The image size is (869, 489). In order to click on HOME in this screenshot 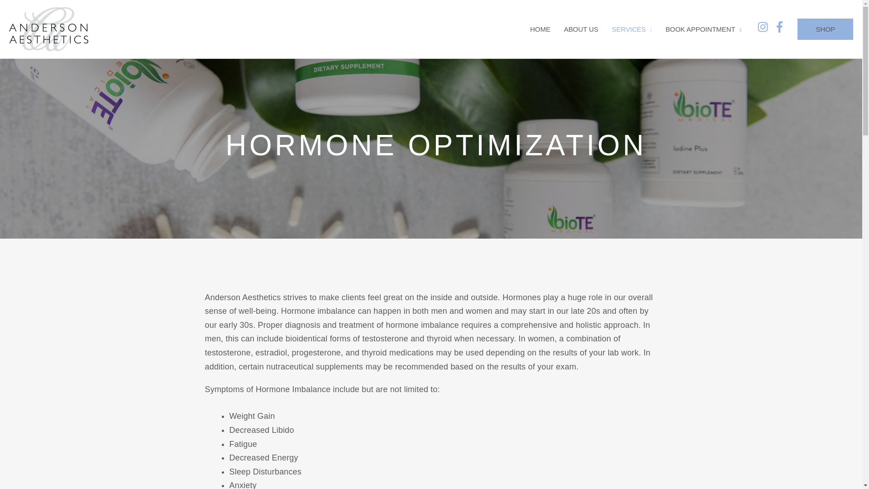, I will do `click(540, 29)`.